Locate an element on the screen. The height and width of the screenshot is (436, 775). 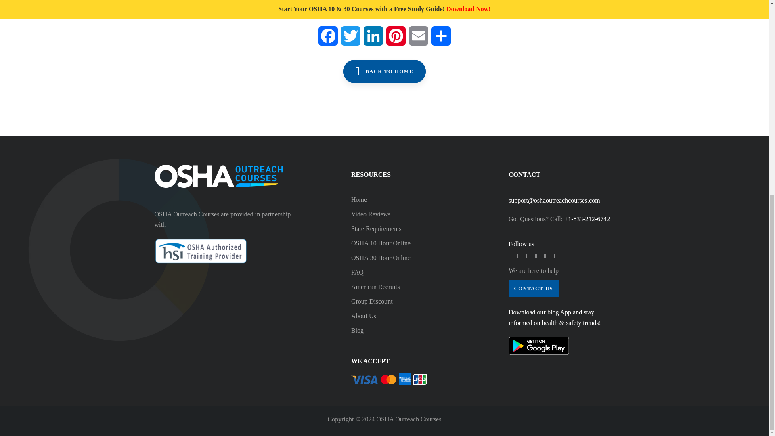
HSI OSHA Authorized Training Provider is located at coordinates (201, 251).